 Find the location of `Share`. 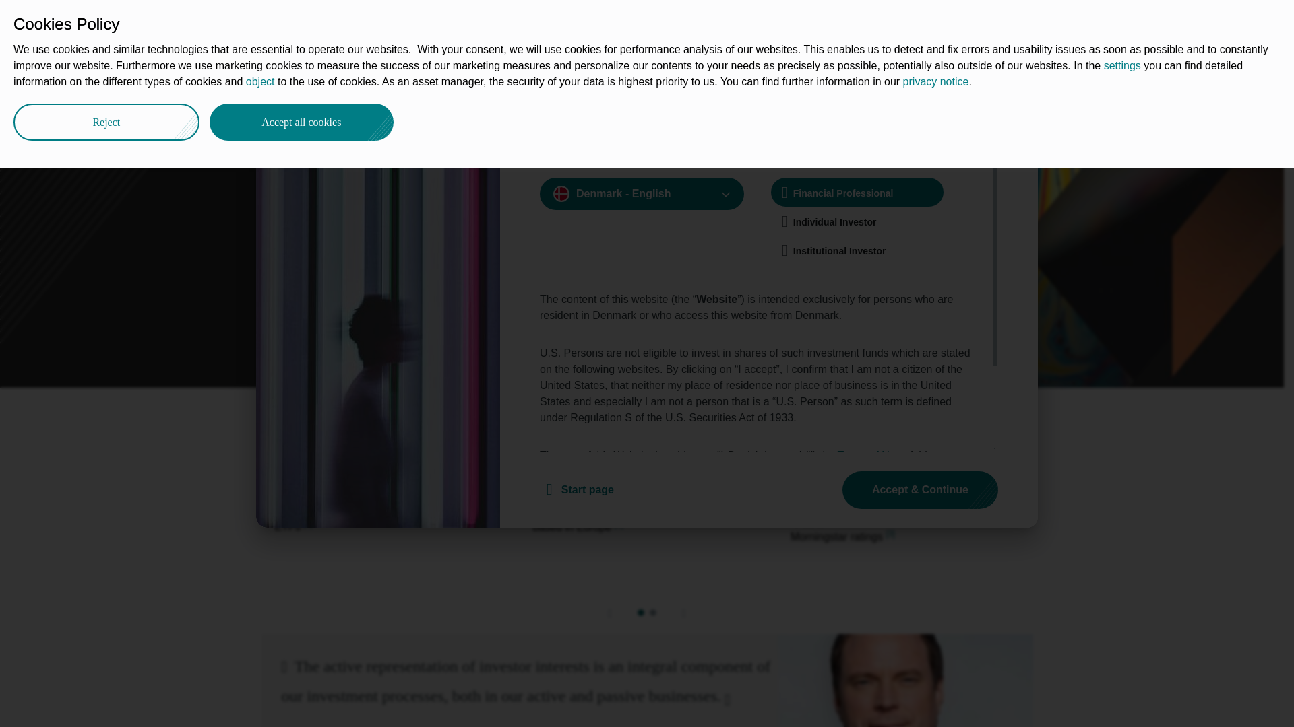

Share is located at coordinates (1014, 79).